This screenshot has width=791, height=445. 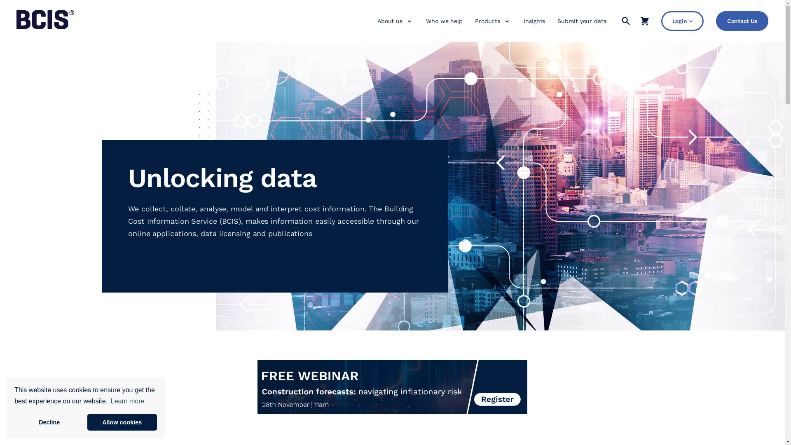 I want to click on Insights, so click(x=534, y=21).